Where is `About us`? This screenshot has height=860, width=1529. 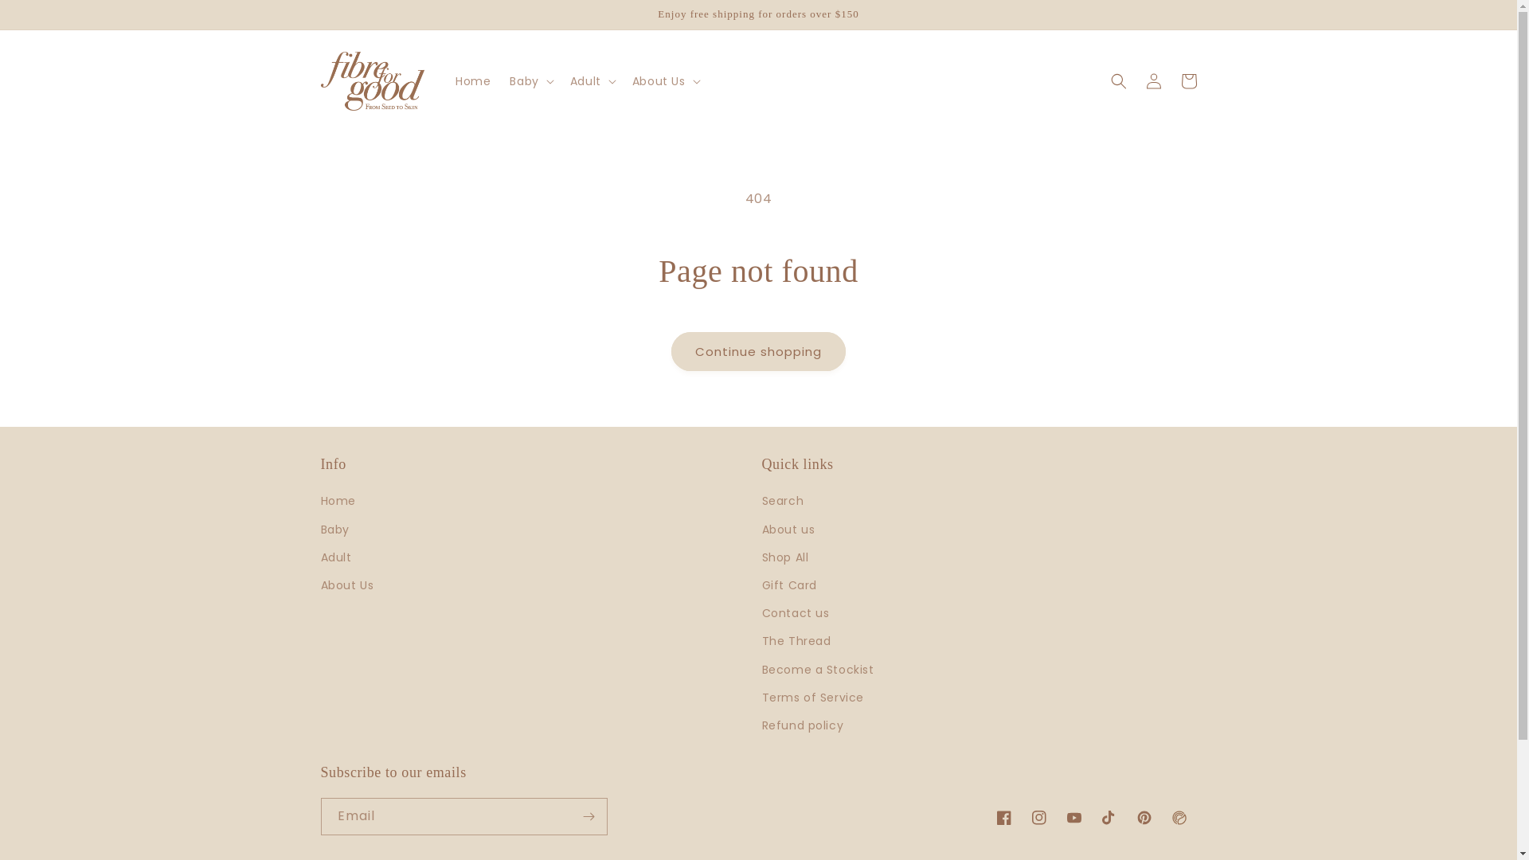 About us is located at coordinates (788, 530).